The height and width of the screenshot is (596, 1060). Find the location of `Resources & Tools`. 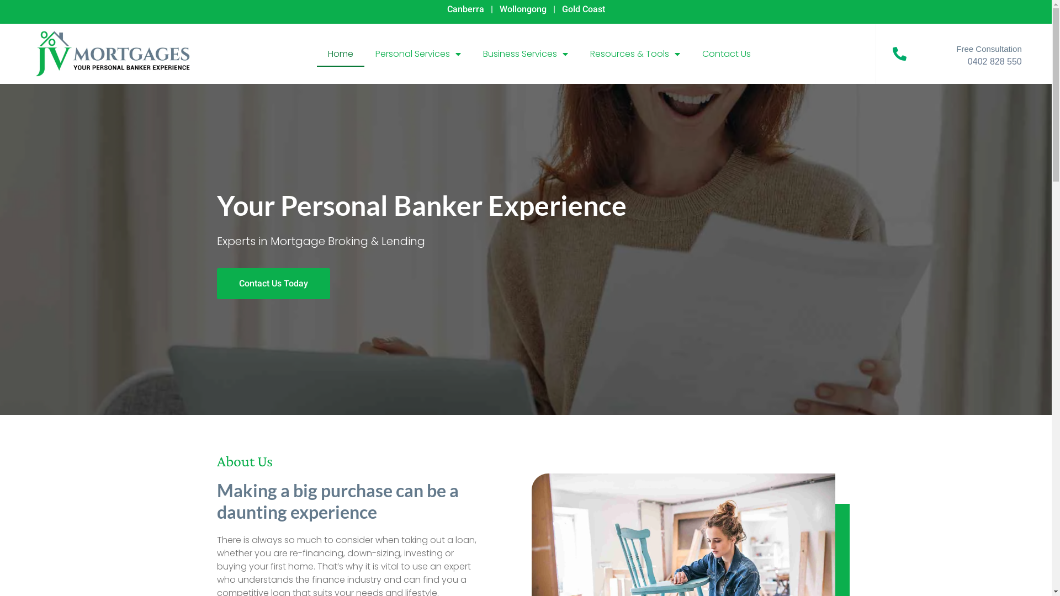

Resources & Tools is located at coordinates (635, 54).